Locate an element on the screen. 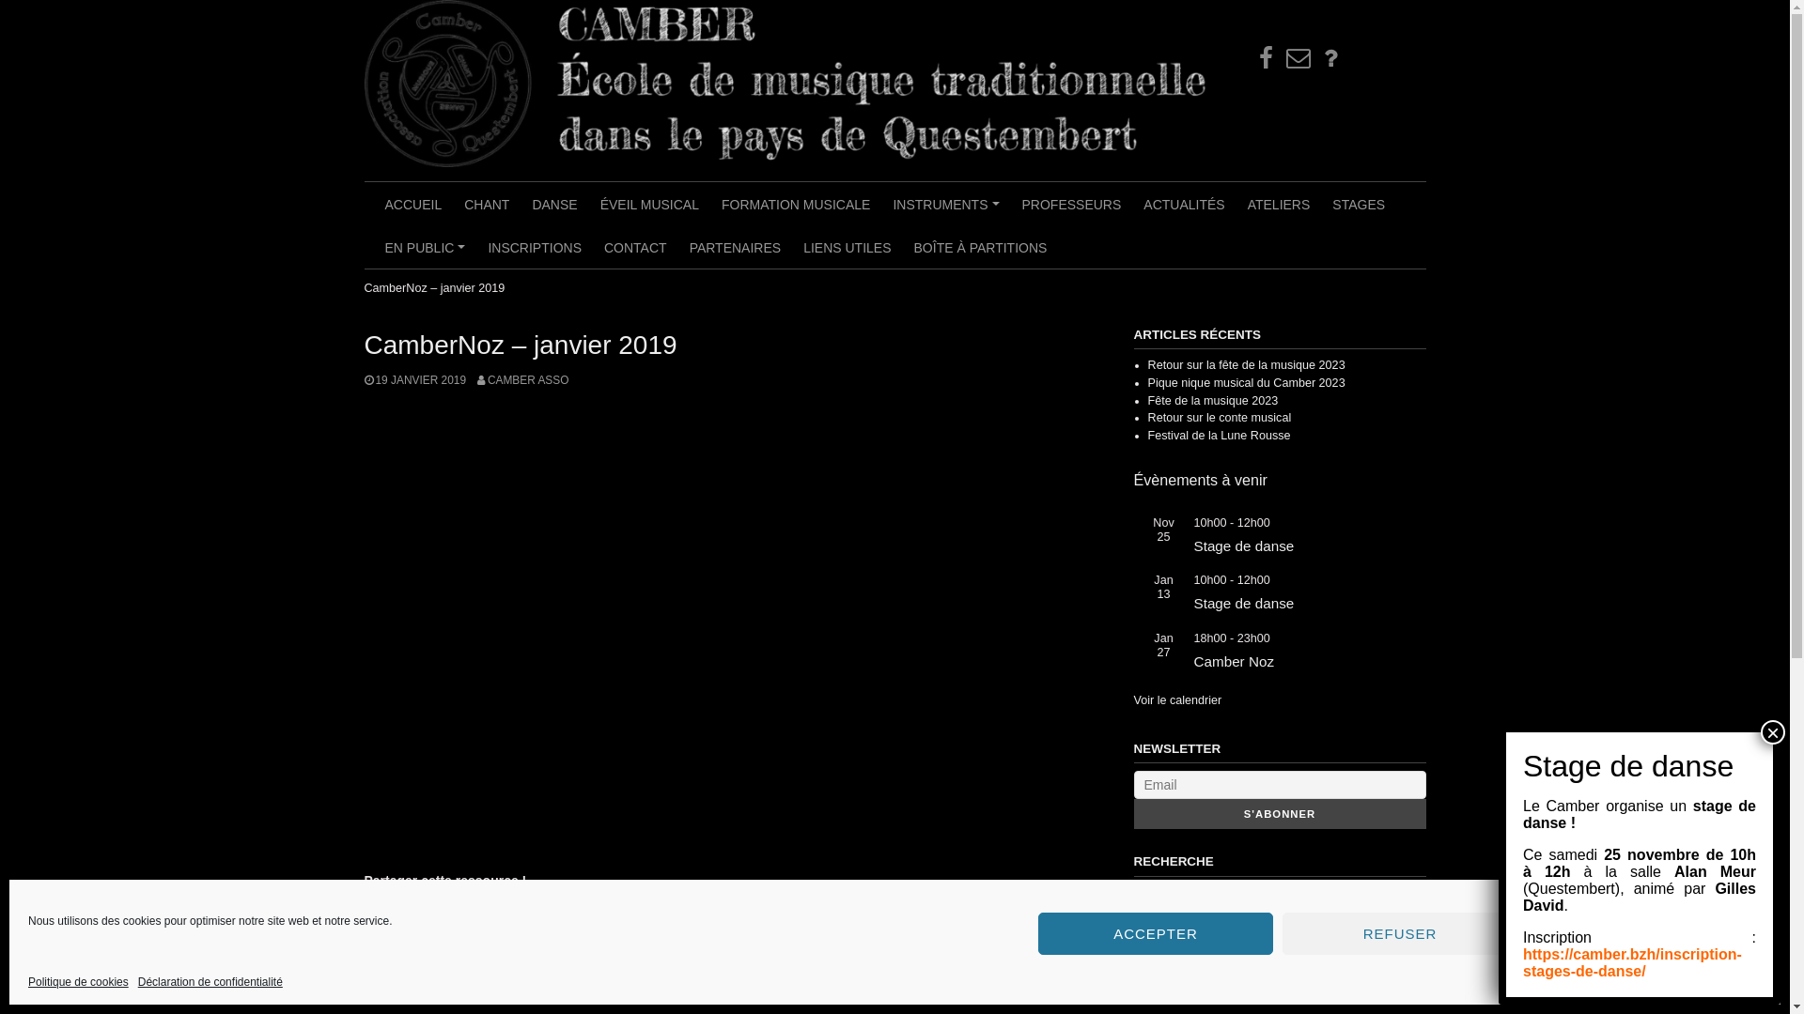 The image size is (1804, 1014). CONTACT is located at coordinates (635, 247).